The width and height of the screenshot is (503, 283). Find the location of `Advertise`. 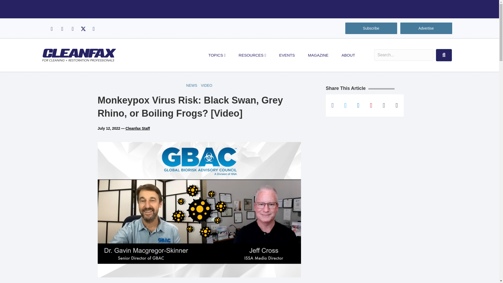

Advertise is located at coordinates (426, 28).